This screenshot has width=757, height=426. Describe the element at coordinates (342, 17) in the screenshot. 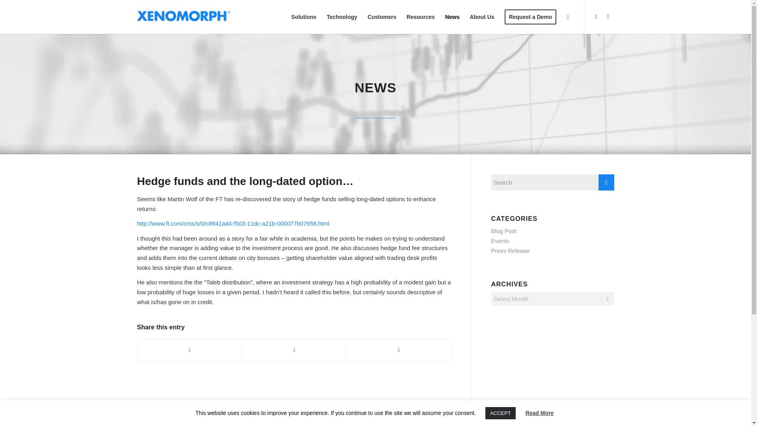

I see `Technology` at that location.